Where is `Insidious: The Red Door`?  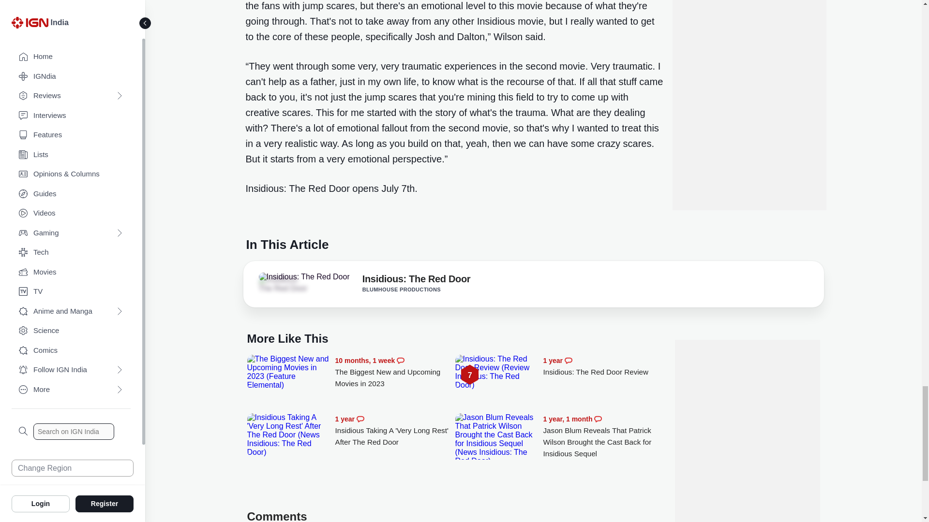 Insidious: The Red Door is located at coordinates (416, 280).